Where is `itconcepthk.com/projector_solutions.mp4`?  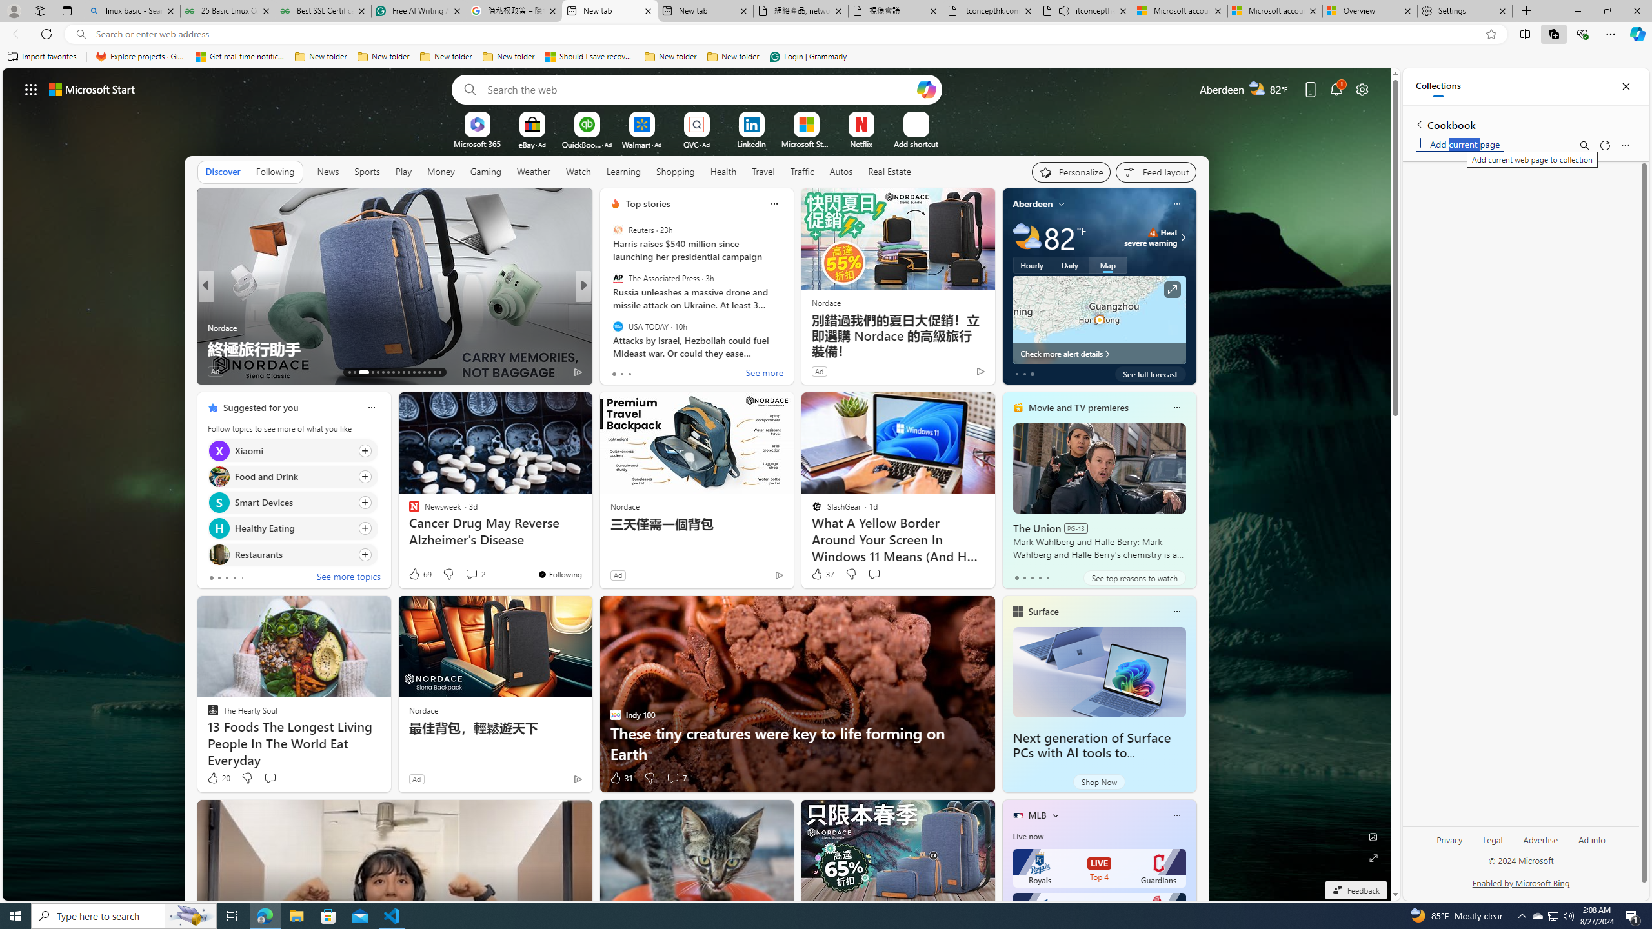 itconcepthk.com/projector_solutions.mp4 is located at coordinates (991, 11).